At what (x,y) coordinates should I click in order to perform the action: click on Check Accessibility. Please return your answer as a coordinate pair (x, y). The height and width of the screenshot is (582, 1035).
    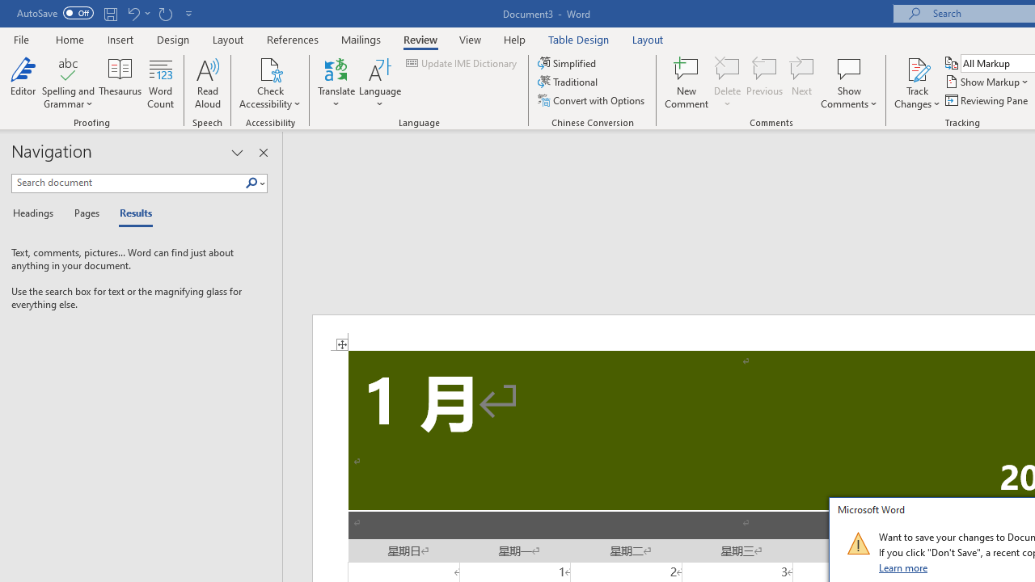
    Looking at the image, I should click on (270, 82).